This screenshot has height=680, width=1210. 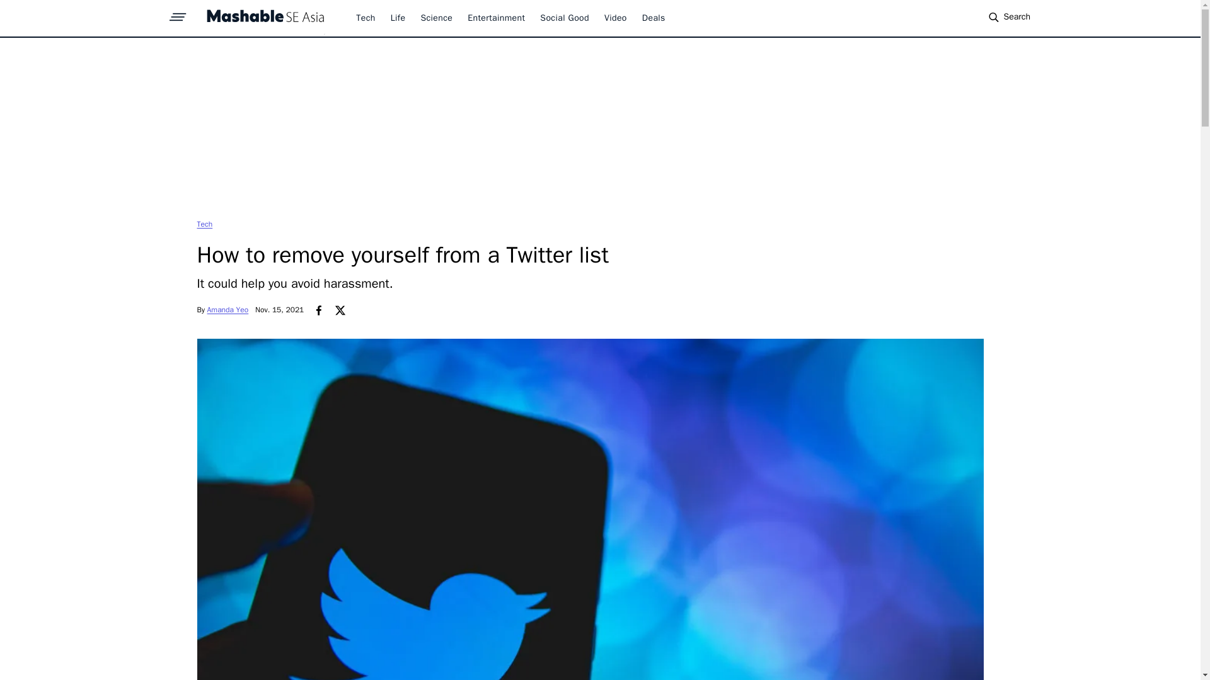 I want to click on Tech, so click(x=366, y=18).